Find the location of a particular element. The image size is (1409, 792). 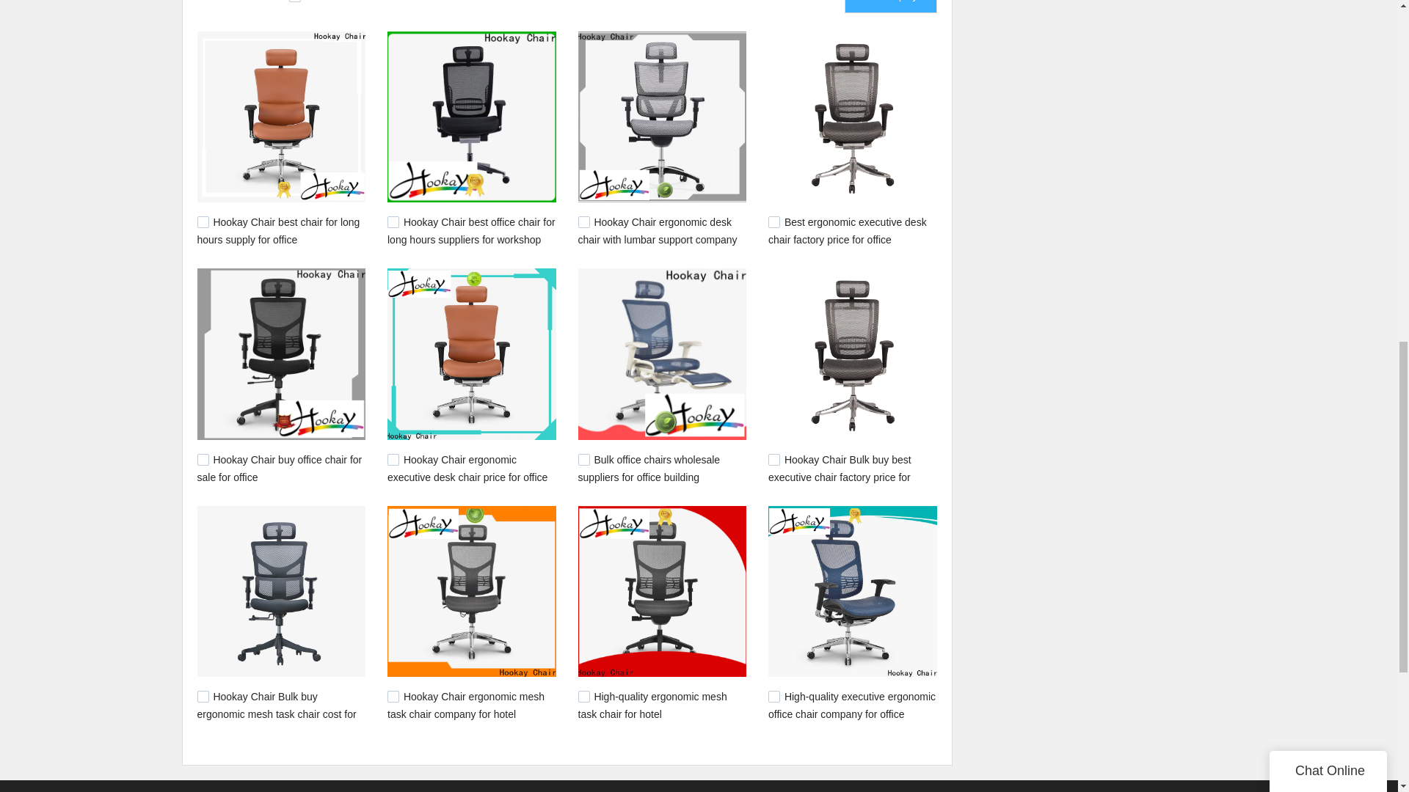

2089 is located at coordinates (773, 696).